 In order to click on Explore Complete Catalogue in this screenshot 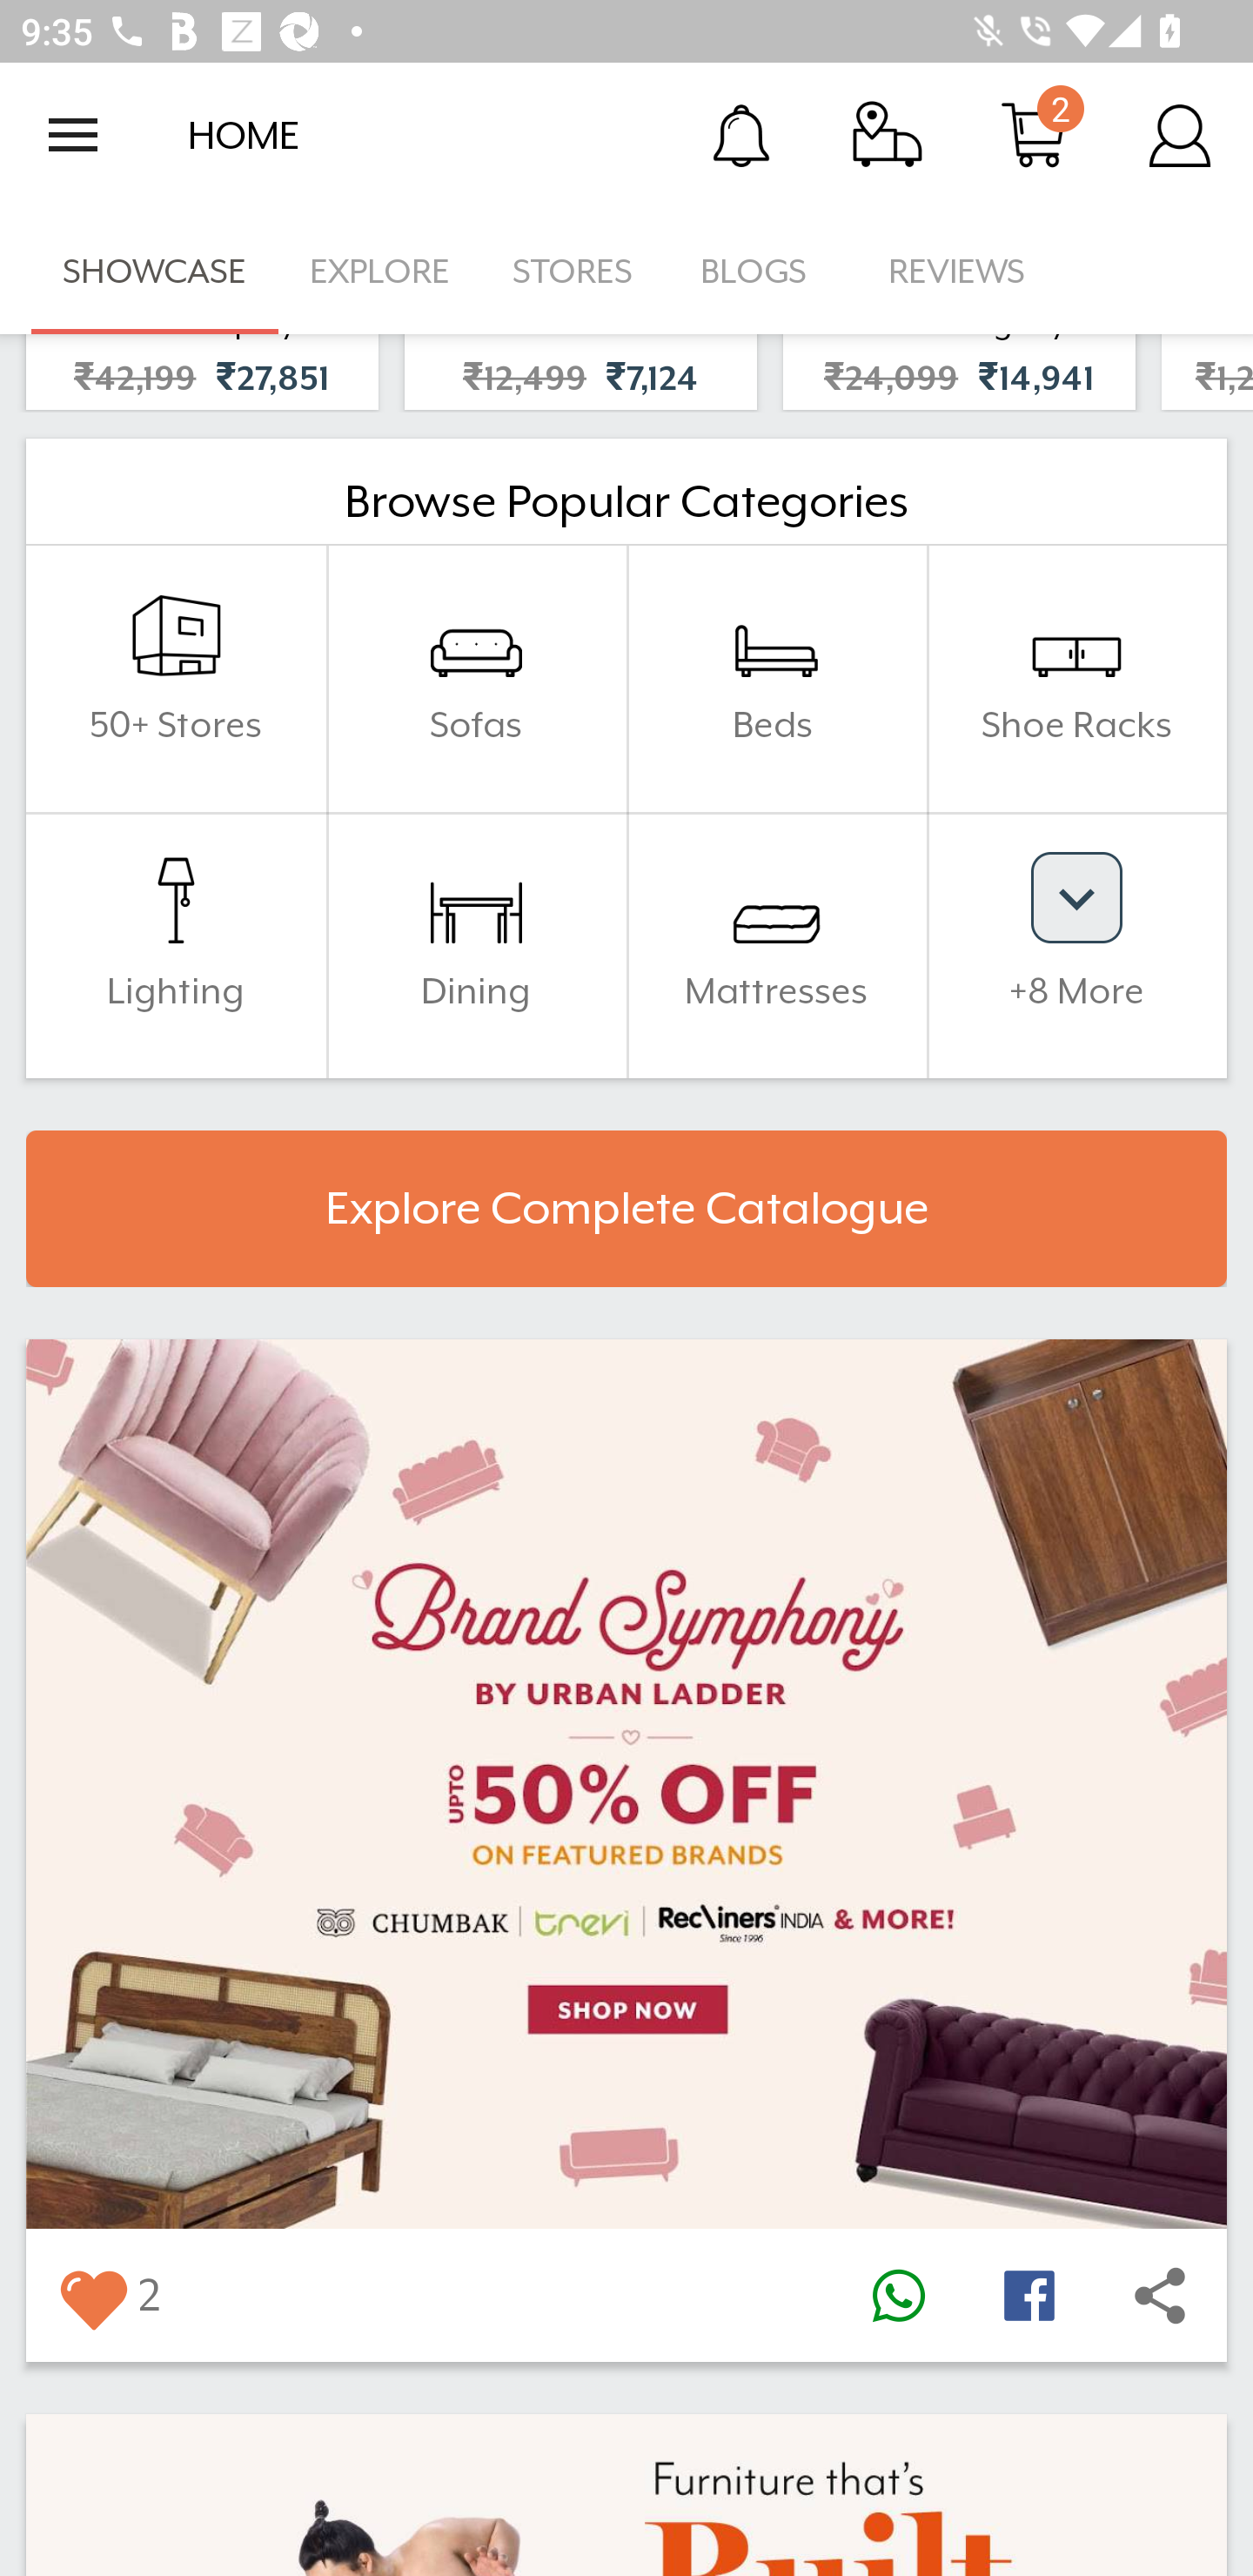, I will do `click(626, 1210)`.